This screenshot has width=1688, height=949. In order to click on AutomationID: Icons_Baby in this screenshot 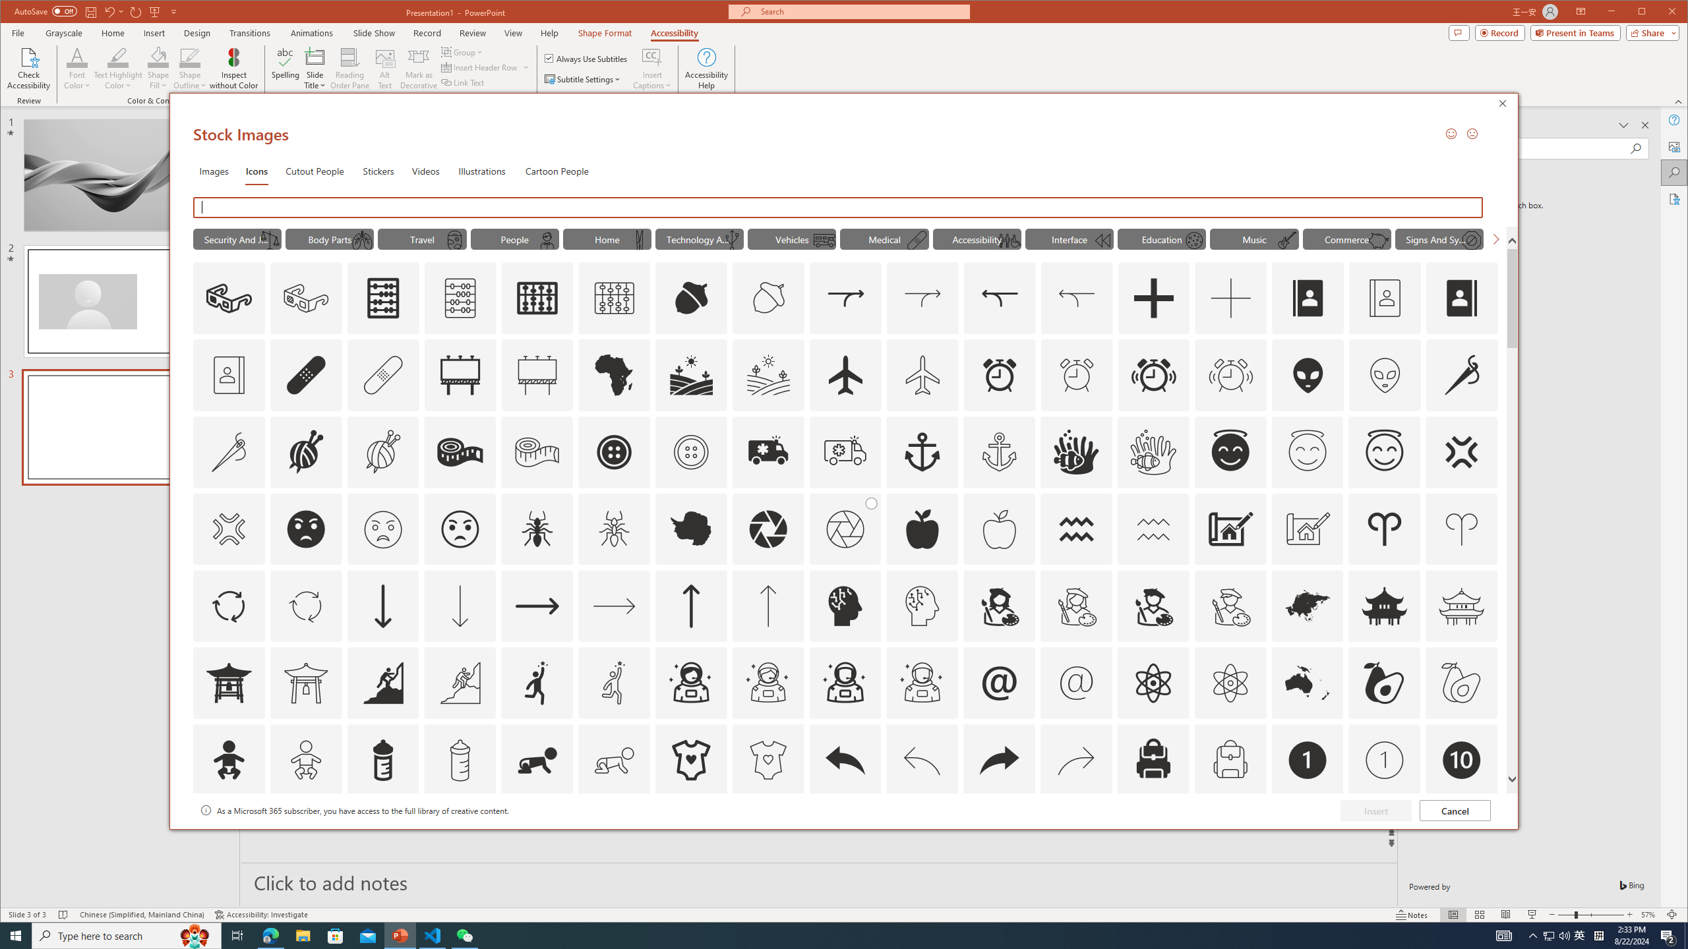, I will do `click(228, 760)`.